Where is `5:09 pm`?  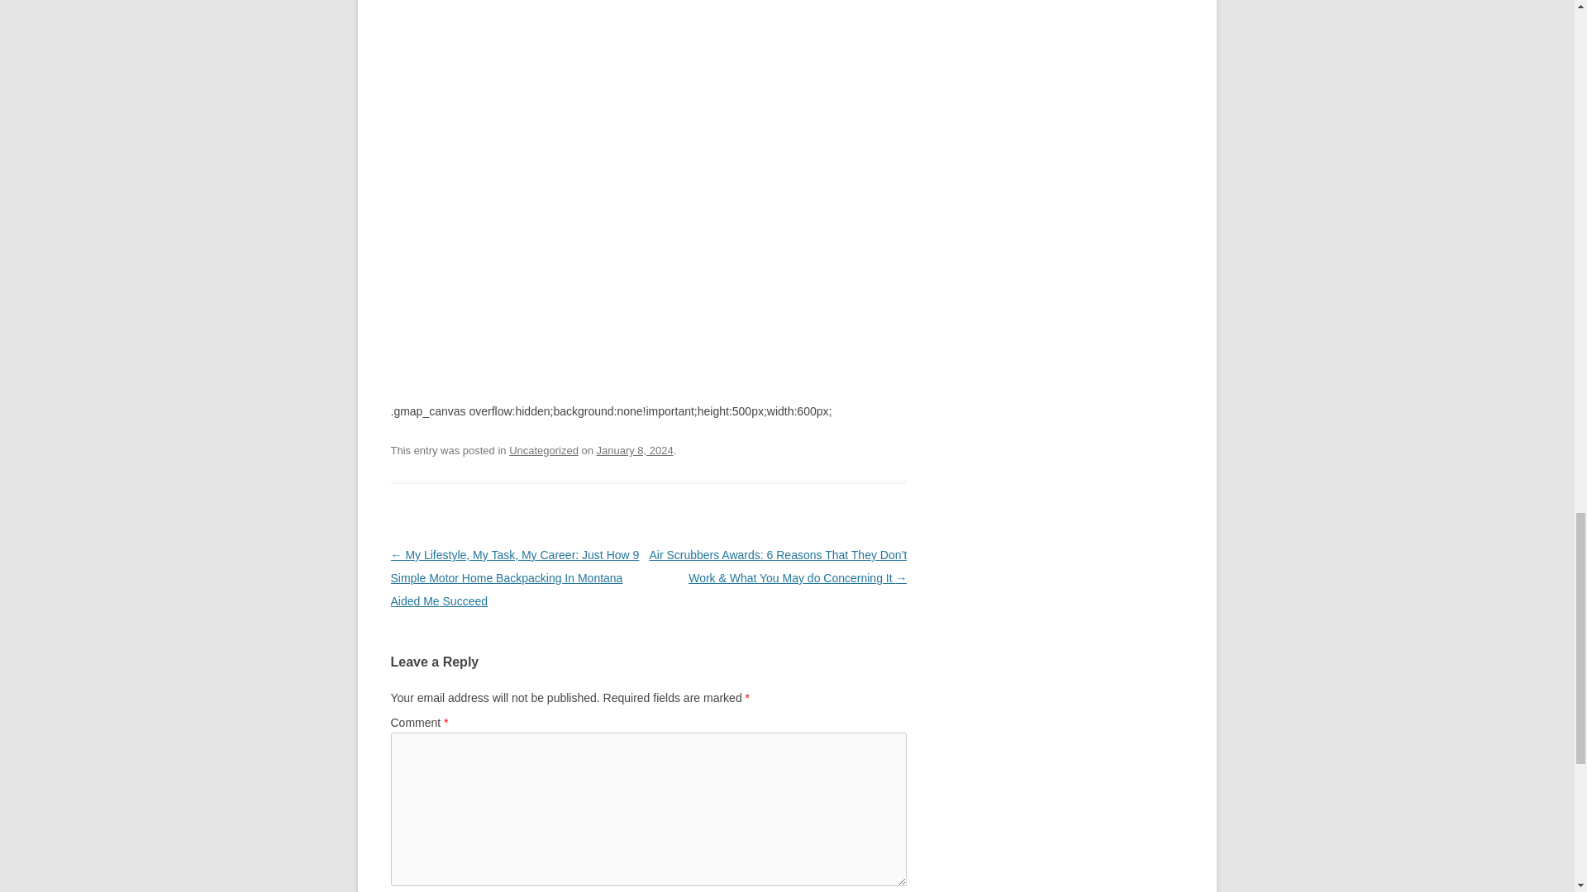
5:09 pm is located at coordinates (635, 449).